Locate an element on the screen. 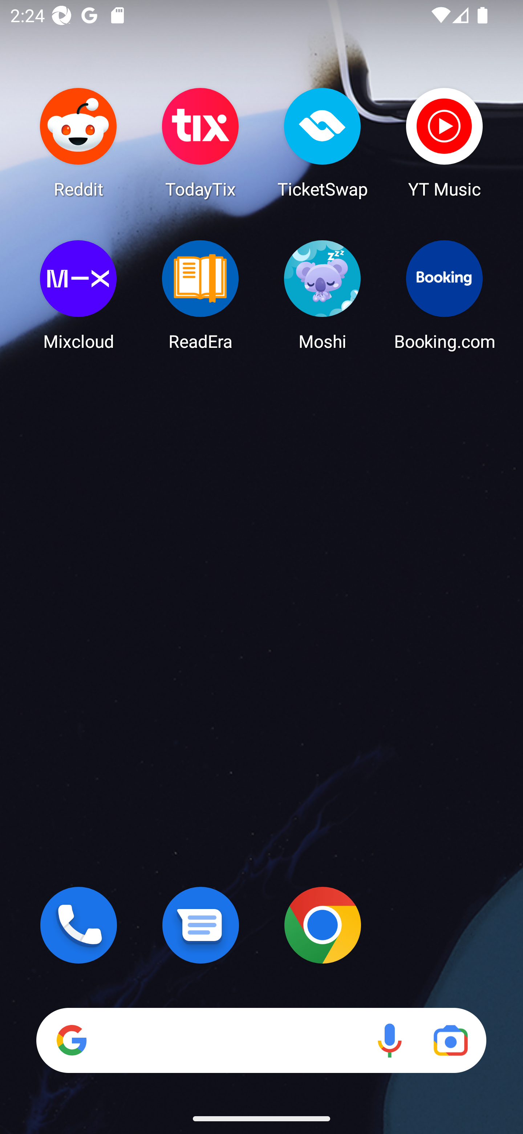 The width and height of the screenshot is (523, 1134). YT Music is located at coordinates (445, 142).